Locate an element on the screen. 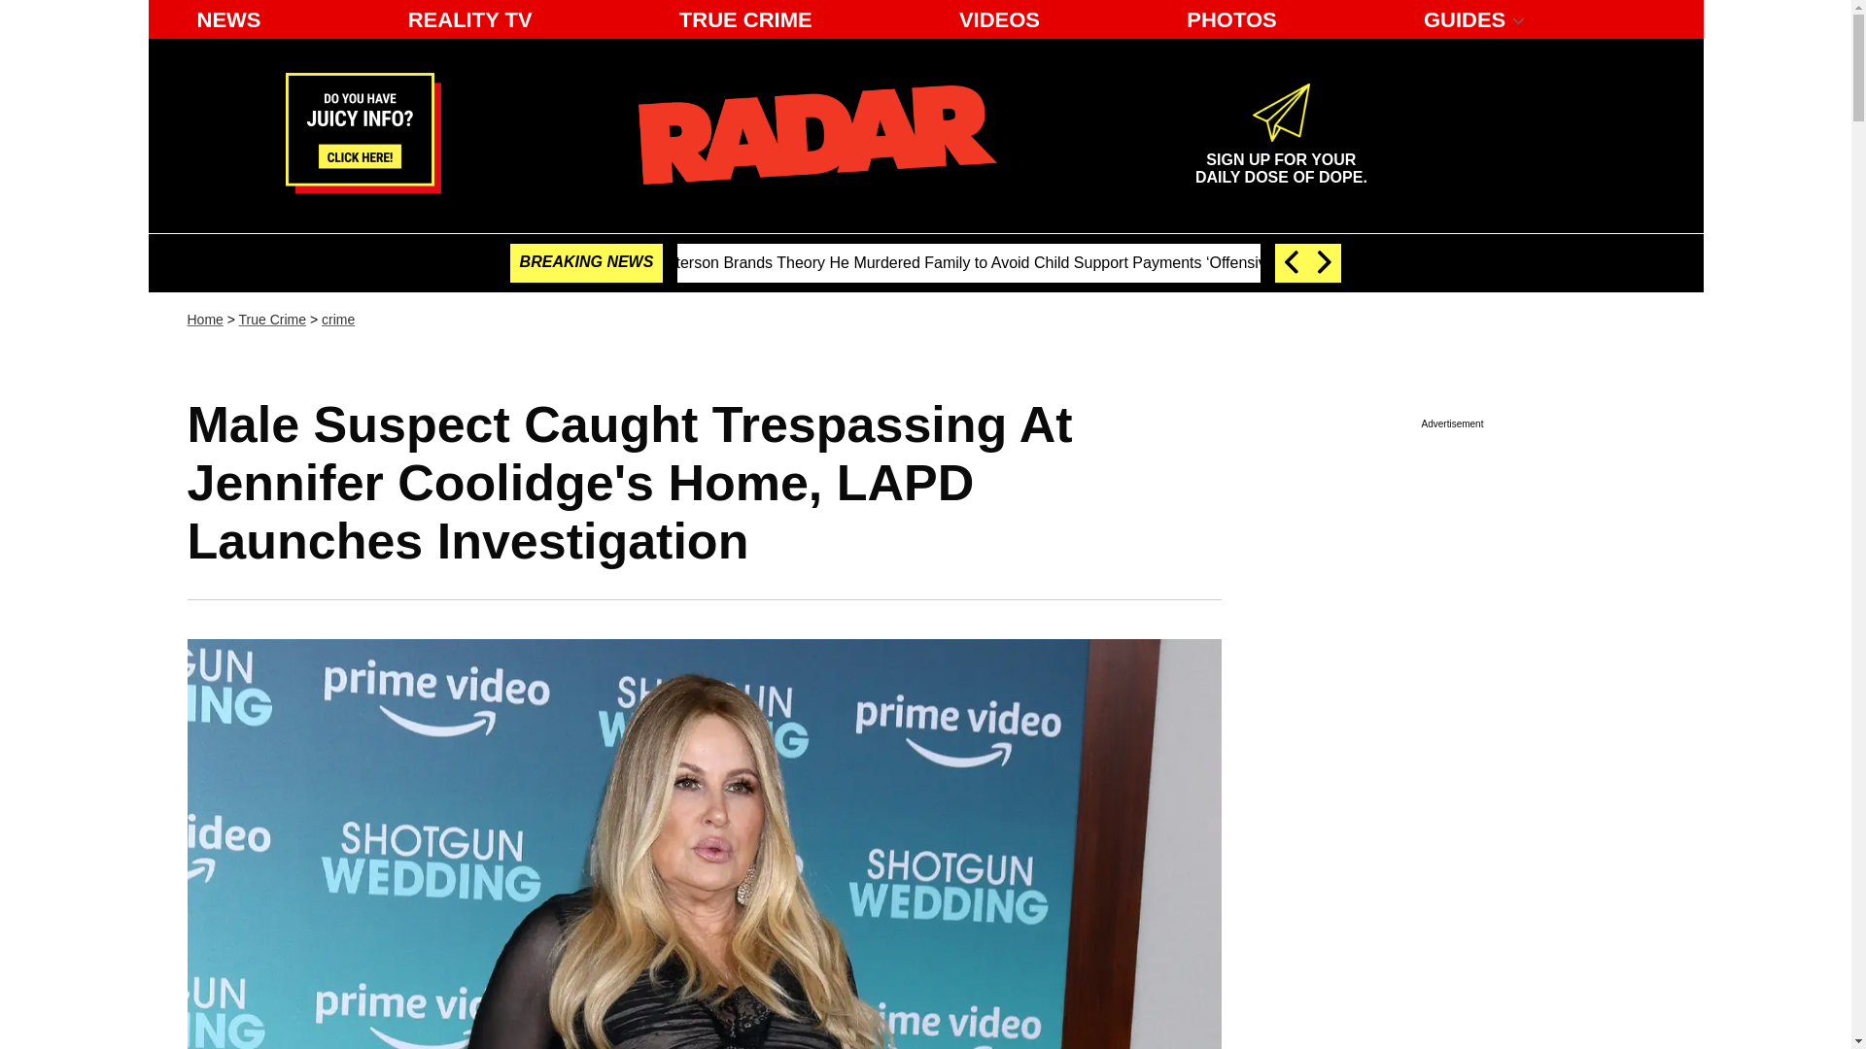 The image size is (1866, 1049). Radar Online is located at coordinates (816, 134).